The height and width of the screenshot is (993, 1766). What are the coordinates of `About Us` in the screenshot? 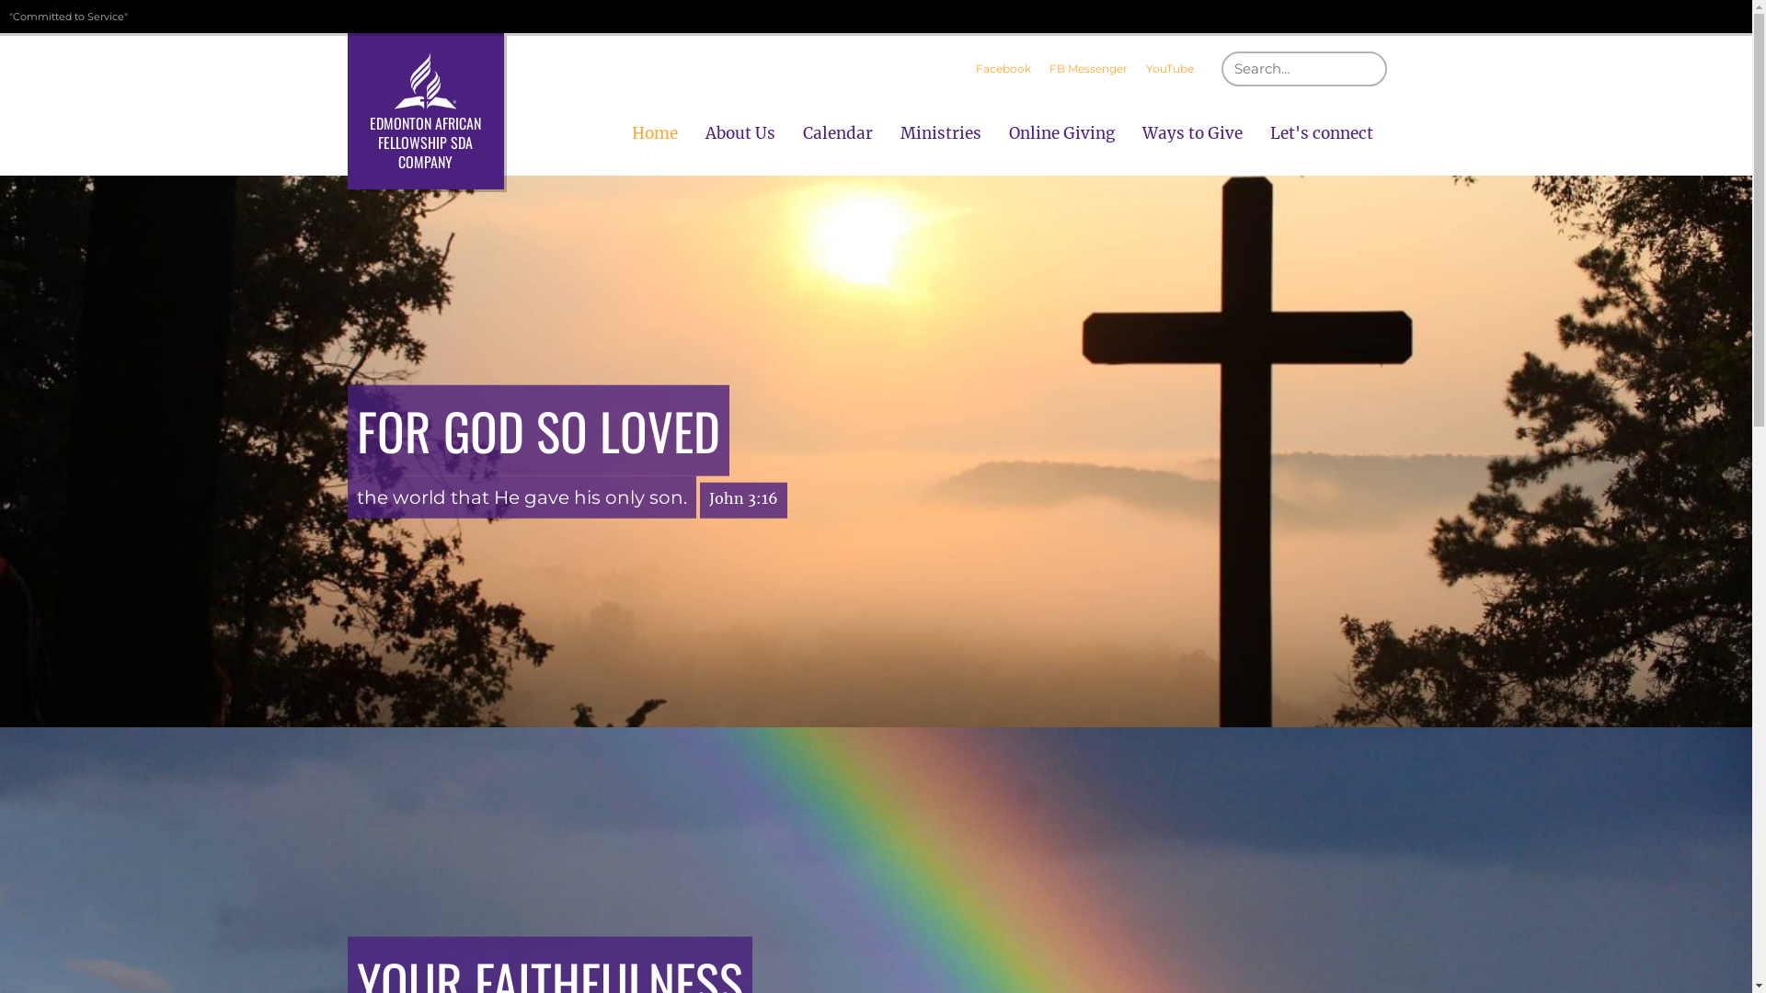 It's located at (740, 133).